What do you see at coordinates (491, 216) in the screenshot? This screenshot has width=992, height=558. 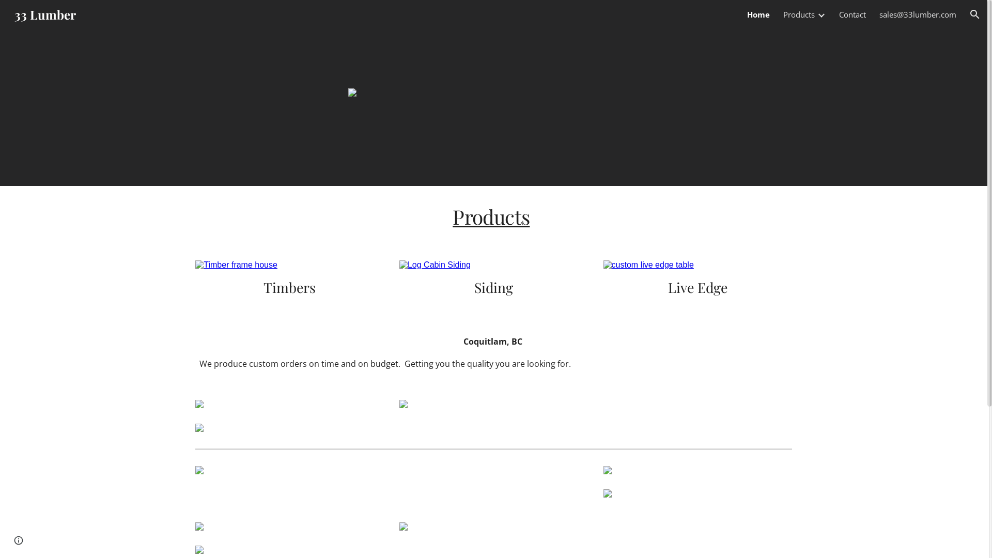 I see `Products` at bounding box center [491, 216].